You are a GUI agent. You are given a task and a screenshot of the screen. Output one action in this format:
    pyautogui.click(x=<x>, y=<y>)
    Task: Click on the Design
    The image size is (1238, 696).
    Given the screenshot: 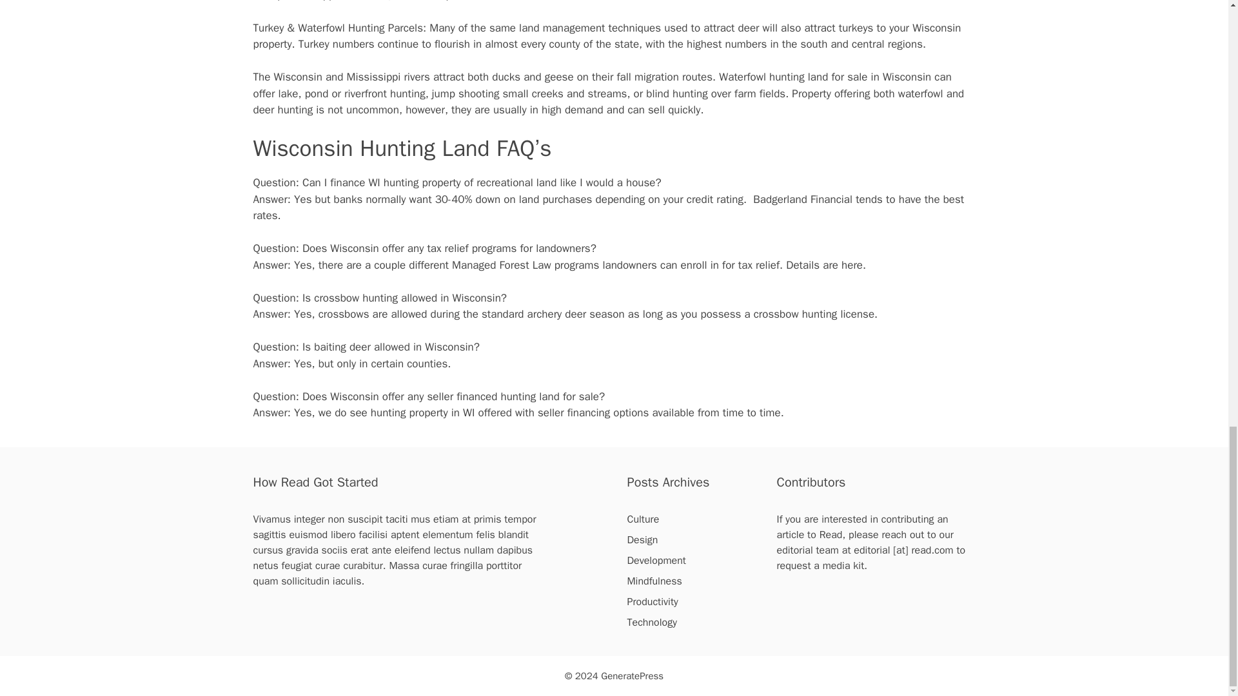 What is the action you would take?
    pyautogui.click(x=642, y=540)
    